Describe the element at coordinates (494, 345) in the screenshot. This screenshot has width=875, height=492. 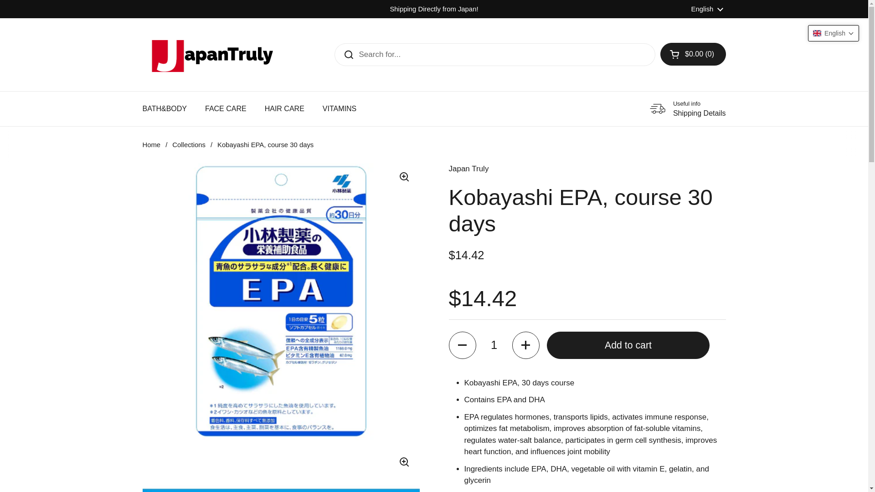
I see `1` at that location.